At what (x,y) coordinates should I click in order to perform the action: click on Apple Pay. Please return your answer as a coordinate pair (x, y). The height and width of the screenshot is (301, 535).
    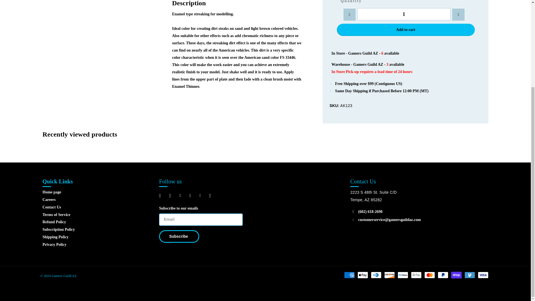
    Looking at the image, I should click on (363, 275).